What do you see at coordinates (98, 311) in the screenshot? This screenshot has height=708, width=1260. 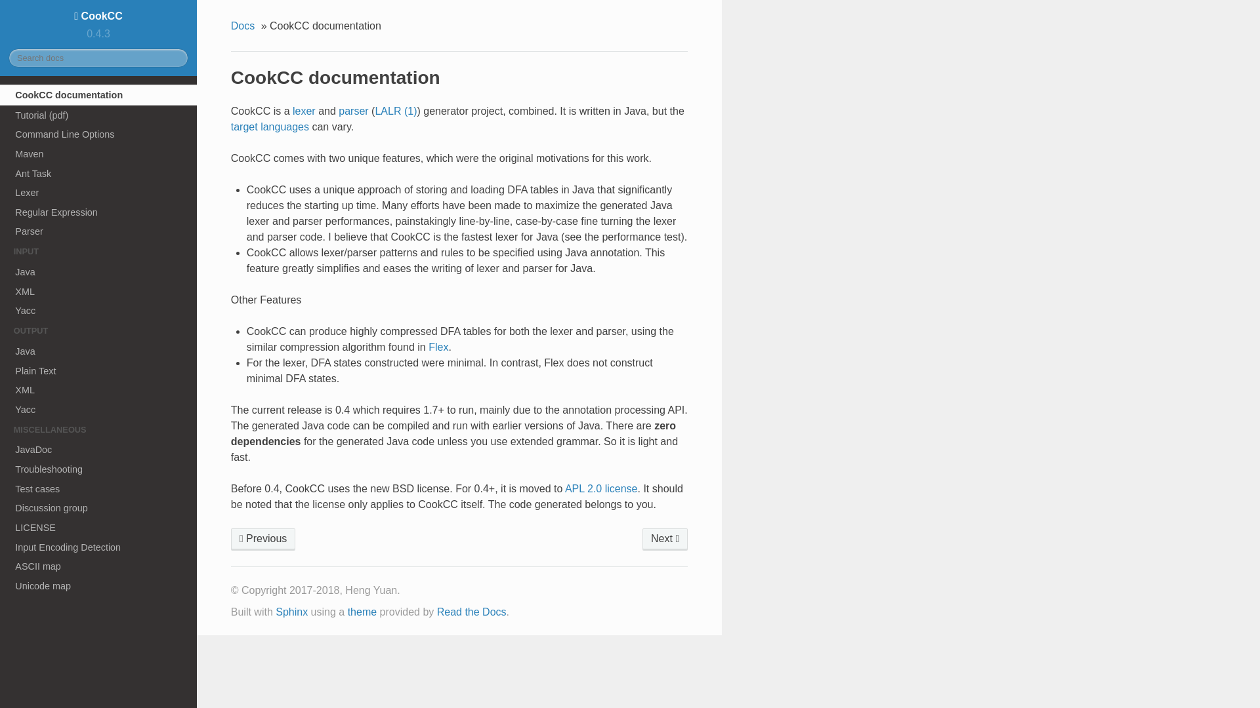 I see `Yacc` at bounding box center [98, 311].